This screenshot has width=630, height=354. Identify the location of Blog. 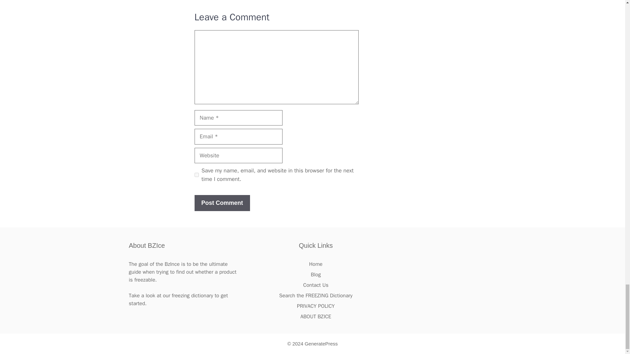
(316, 275).